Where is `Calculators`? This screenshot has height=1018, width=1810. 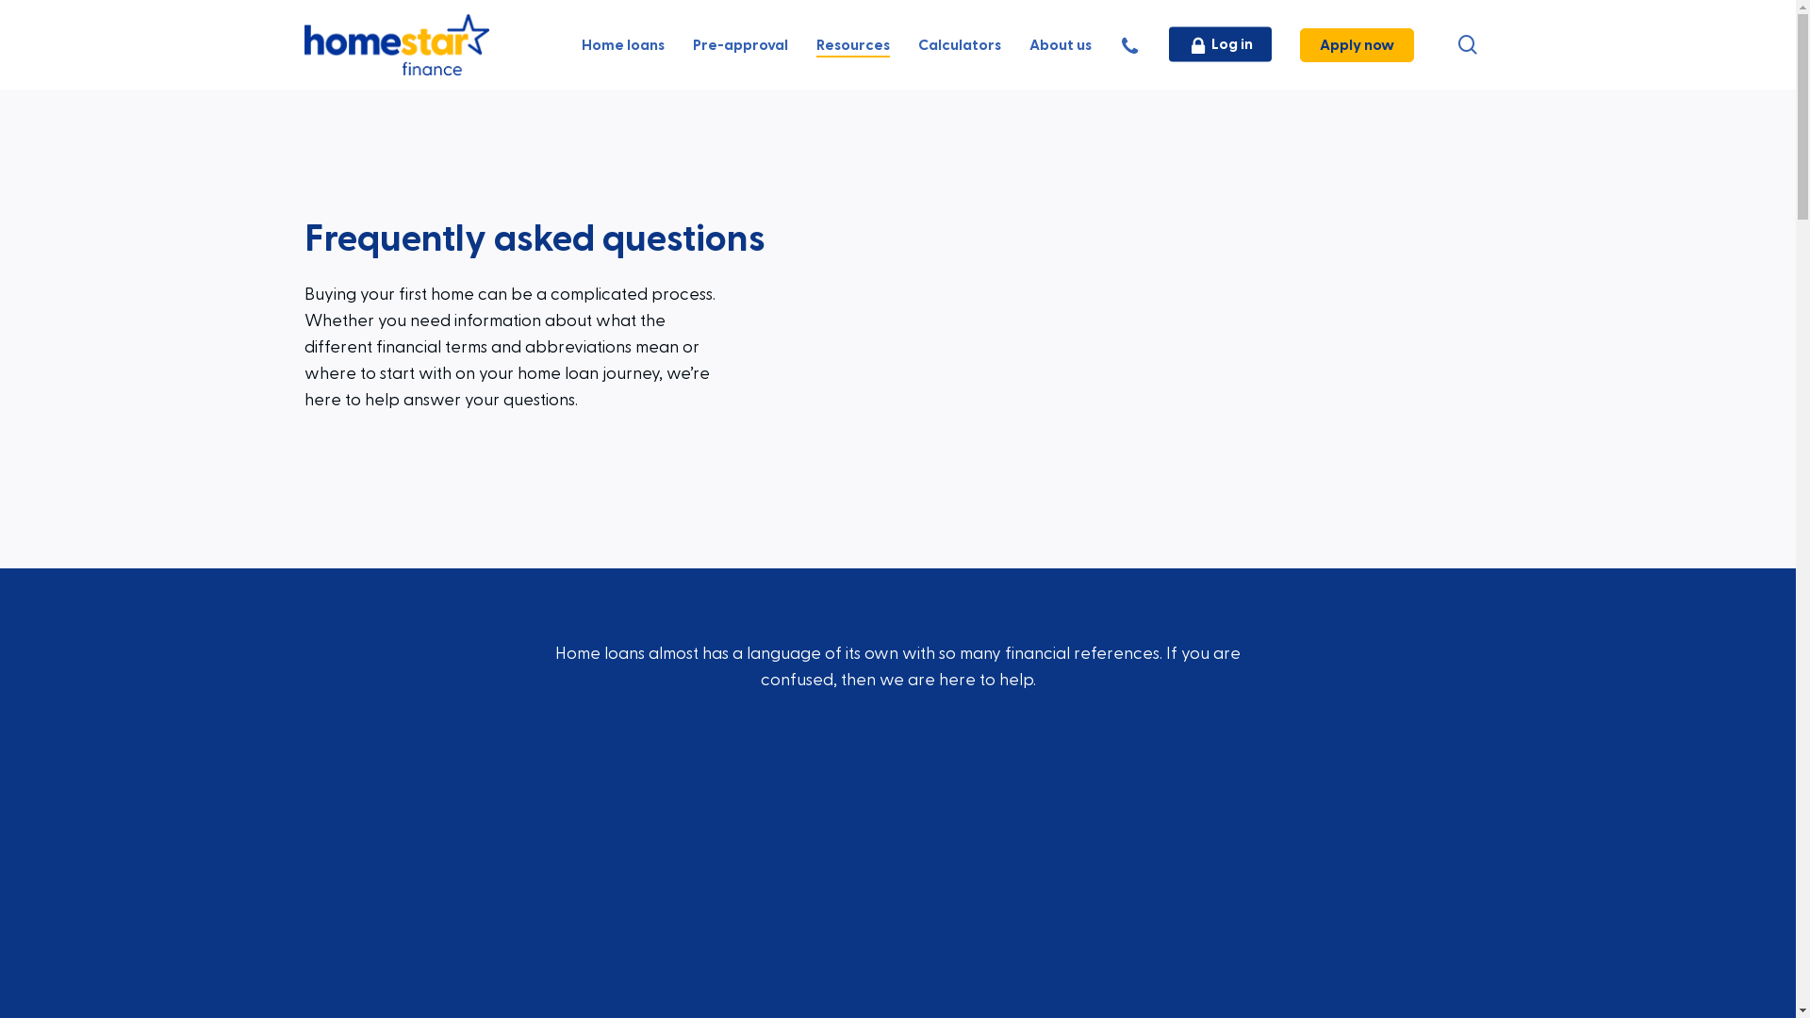 Calculators is located at coordinates (960, 45).